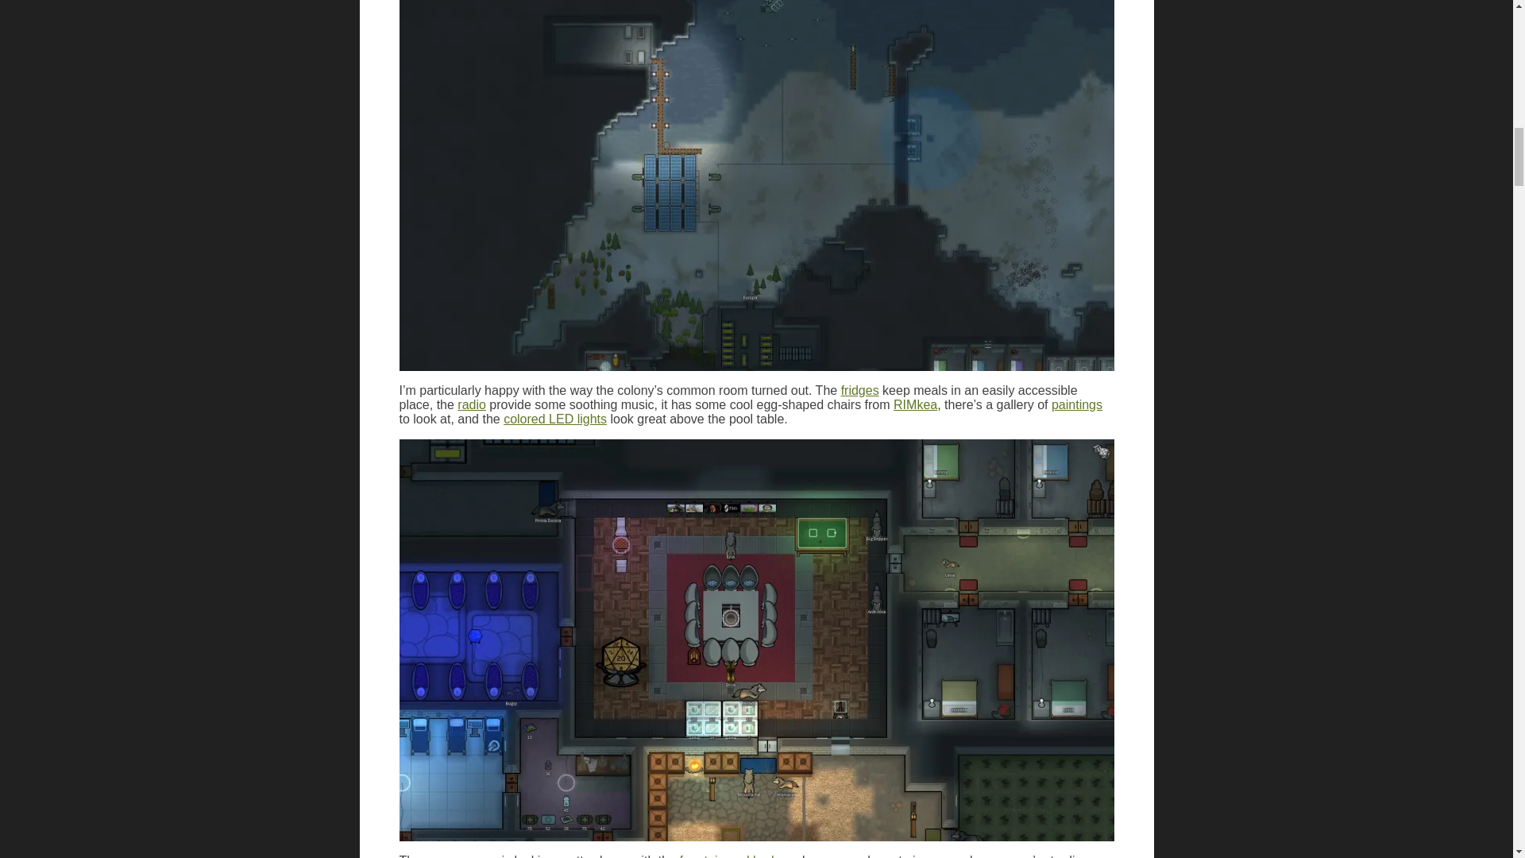 The height and width of the screenshot is (858, 1525). Describe the element at coordinates (860, 390) in the screenshot. I see `fridges` at that location.